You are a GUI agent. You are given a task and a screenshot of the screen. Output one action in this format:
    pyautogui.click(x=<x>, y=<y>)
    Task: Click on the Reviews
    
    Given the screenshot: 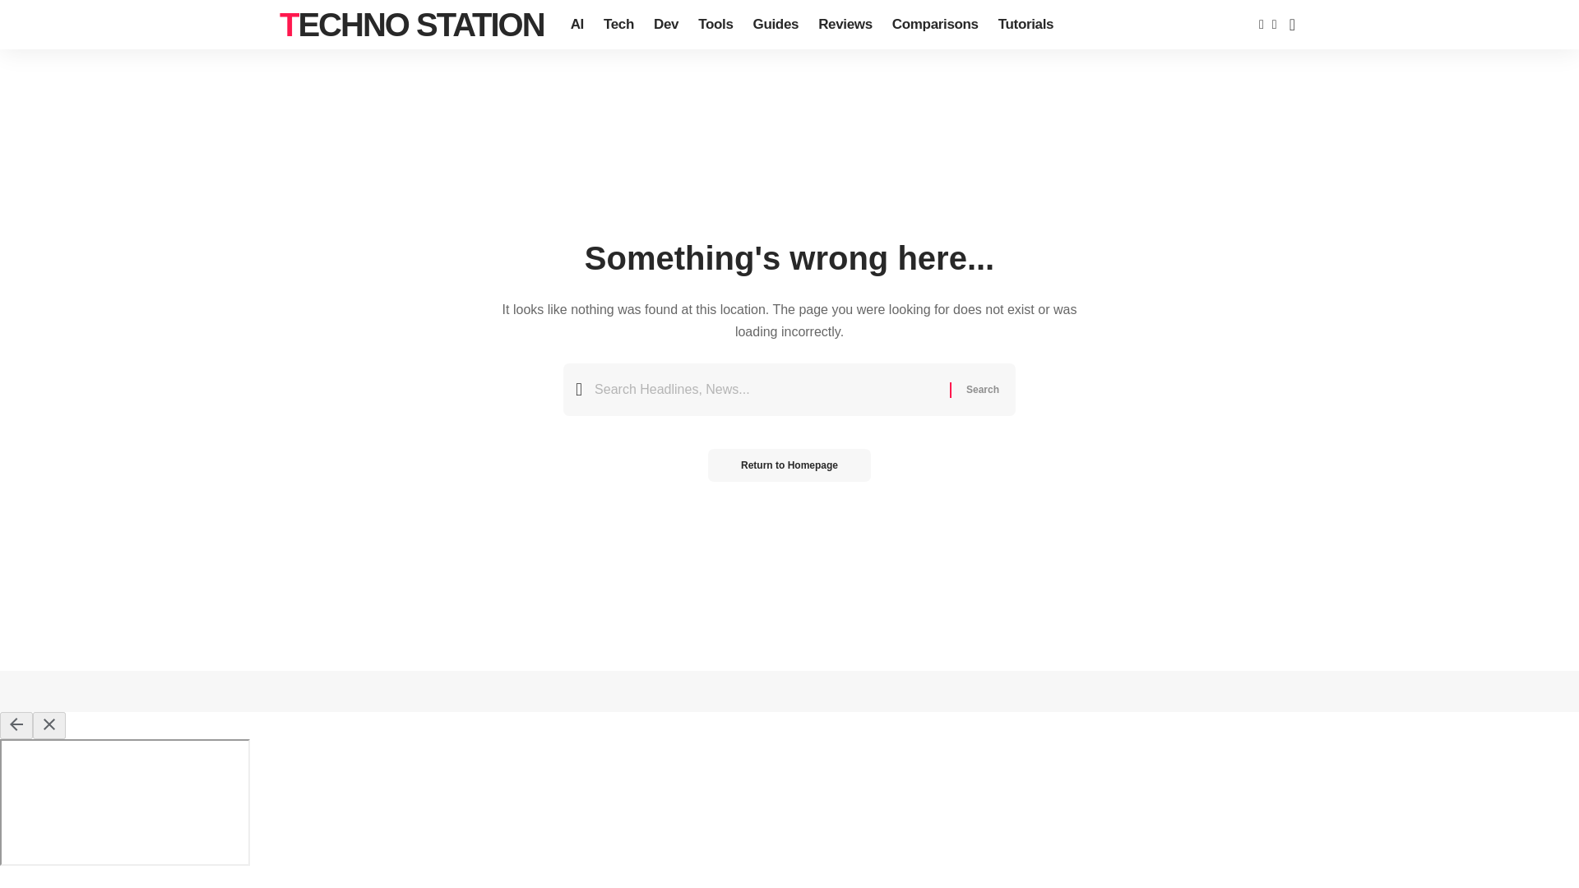 What is the action you would take?
    pyautogui.click(x=845, y=25)
    